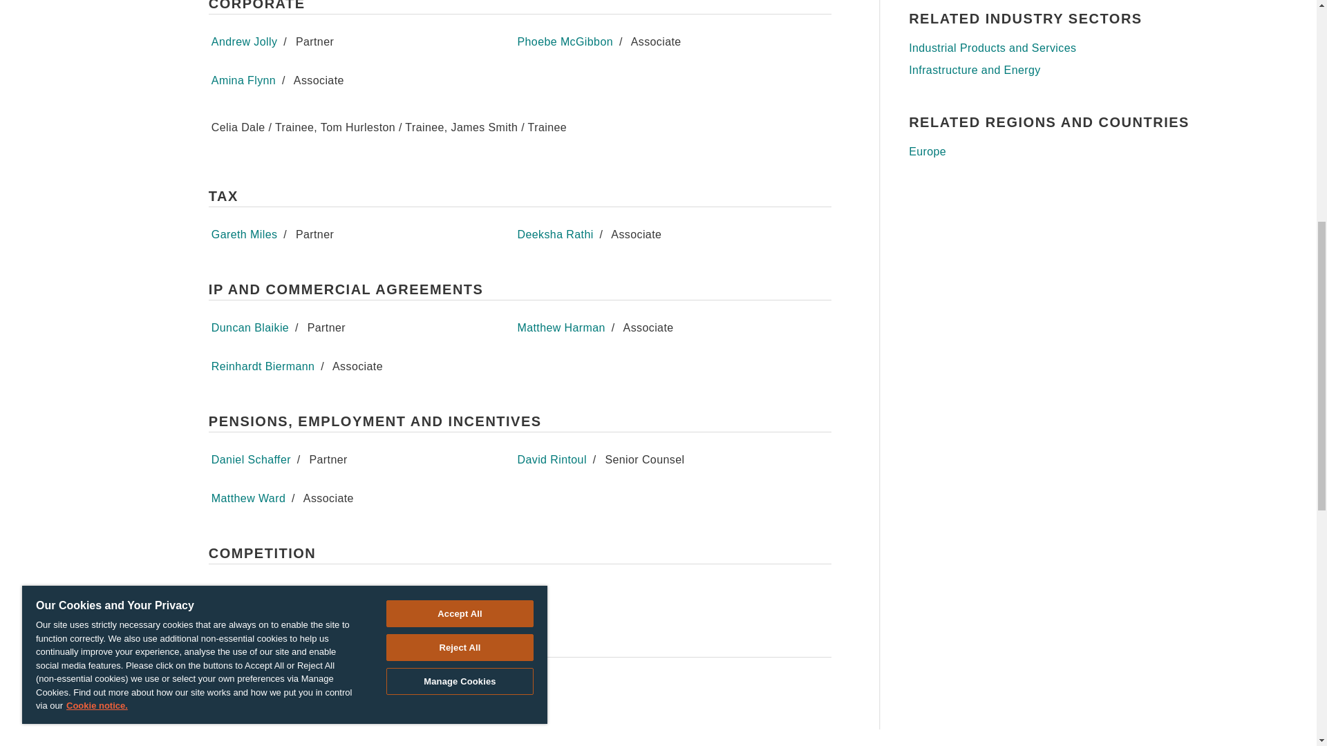 The width and height of the screenshot is (1327, 746). I want to click on Deeksha Rathi, so click(555, 233).